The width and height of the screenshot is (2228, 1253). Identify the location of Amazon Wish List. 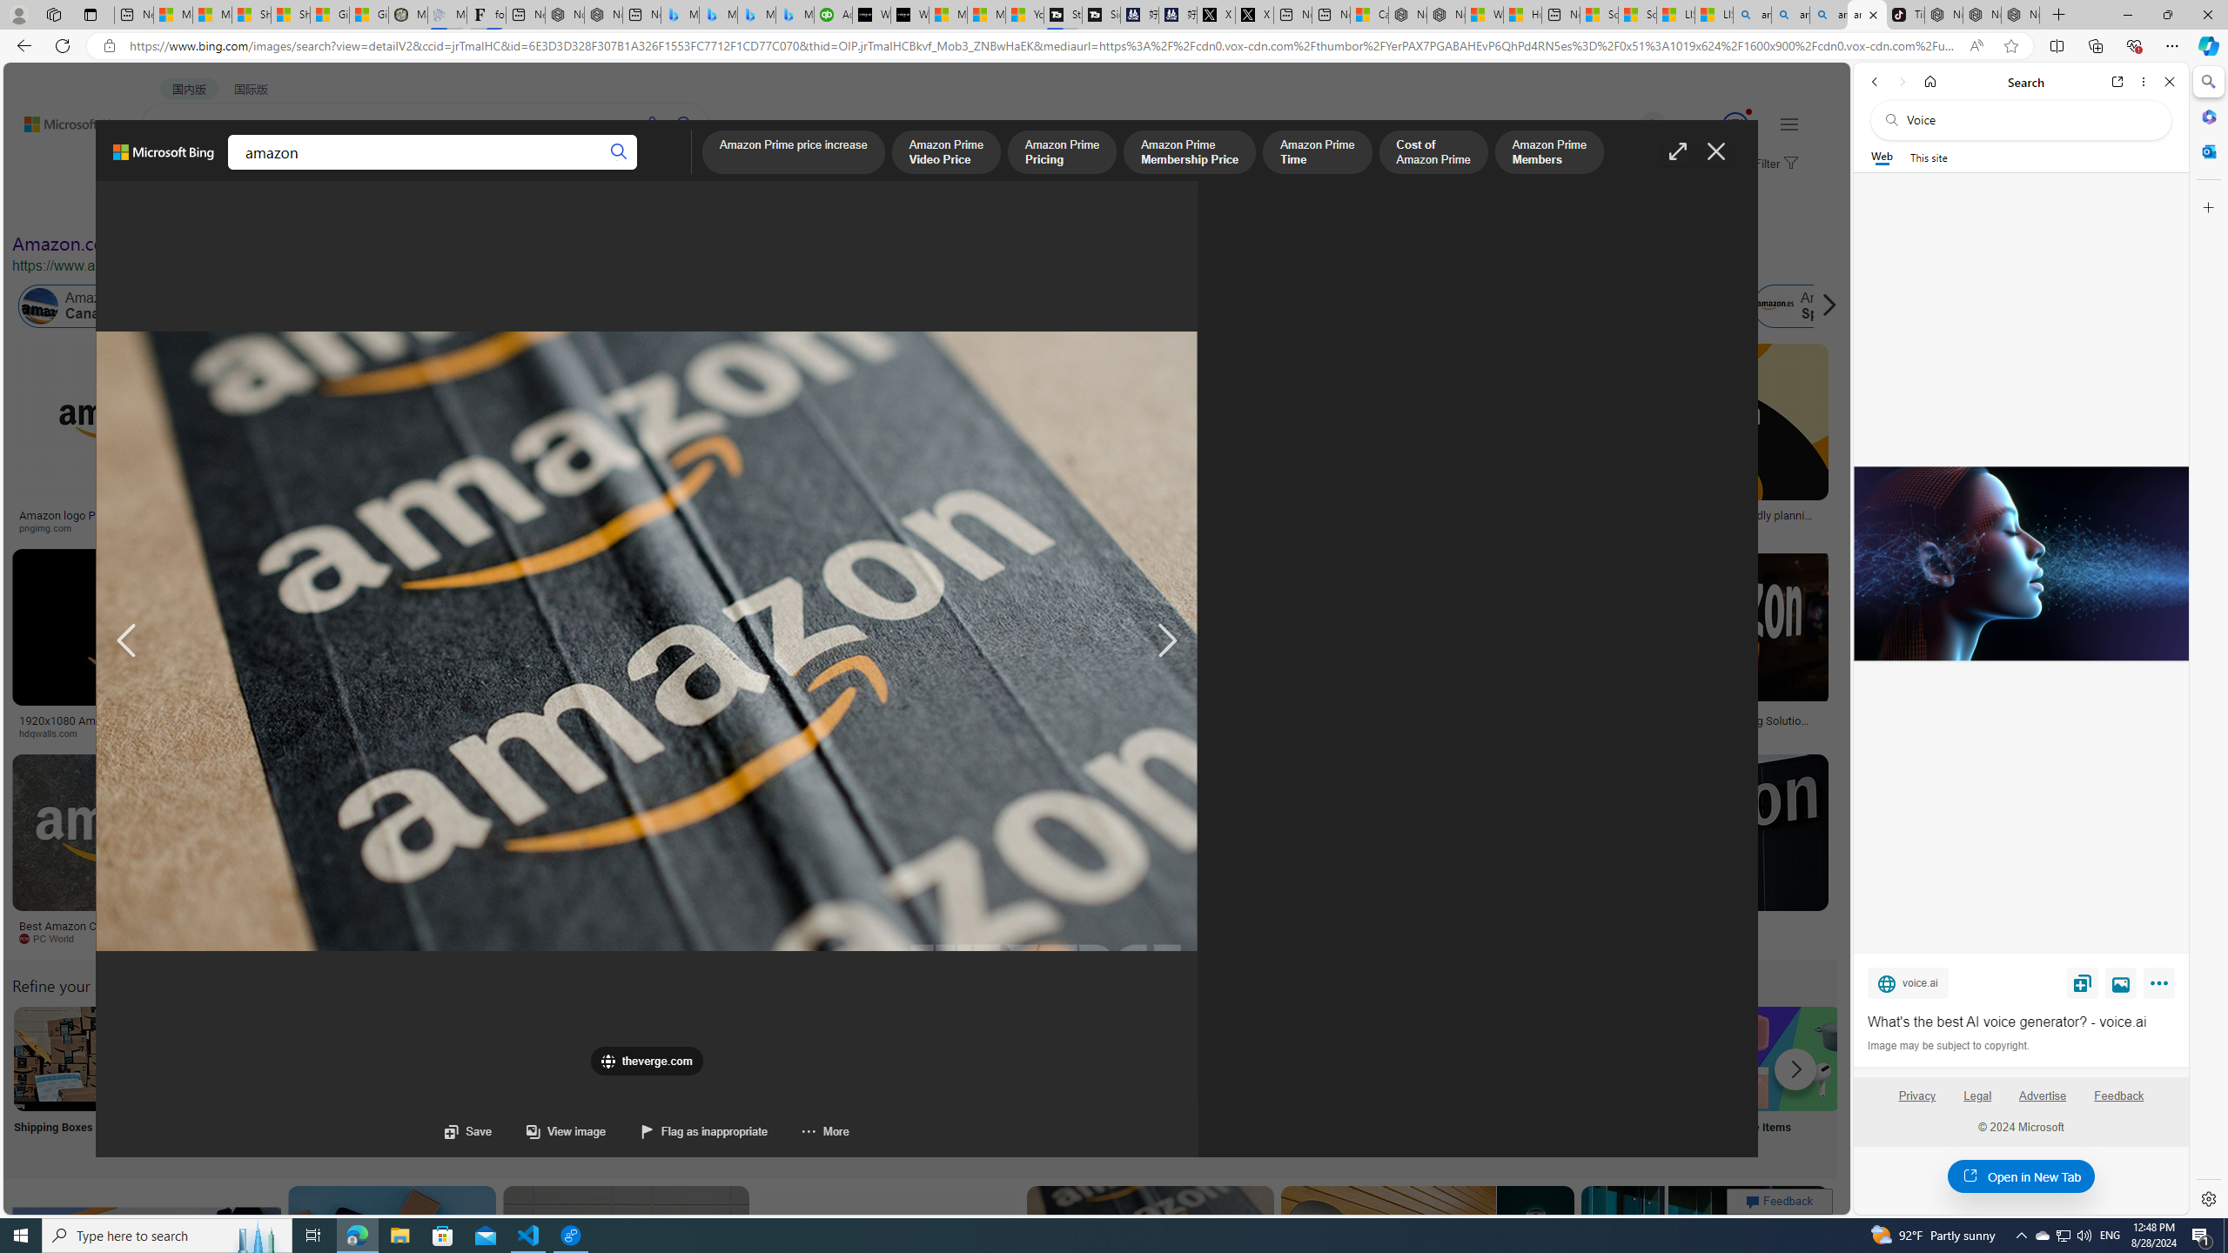
(869, 1058).